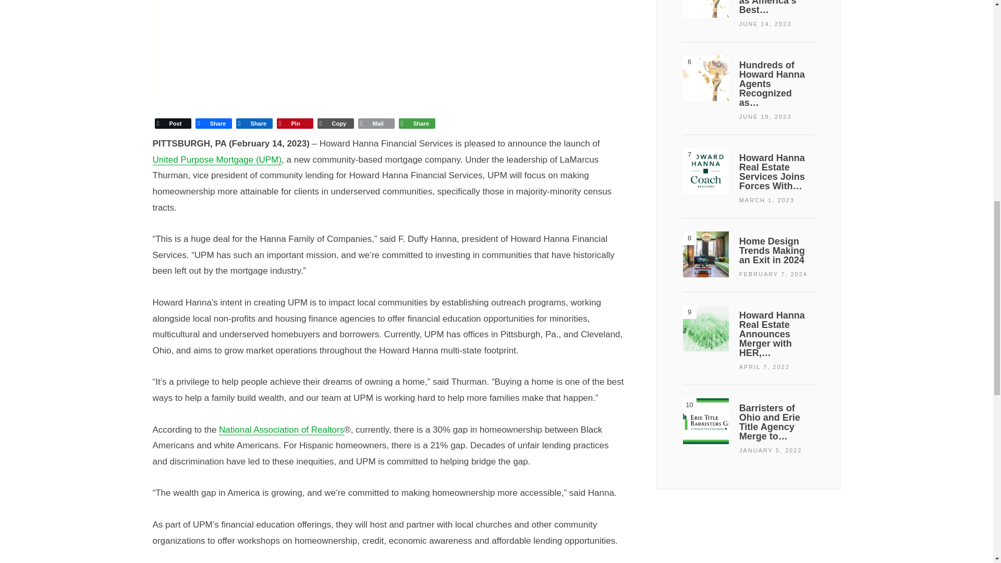 The width and height of the screenshot is (1001, 563). I want to click on Pinterest, so click(295, 123).